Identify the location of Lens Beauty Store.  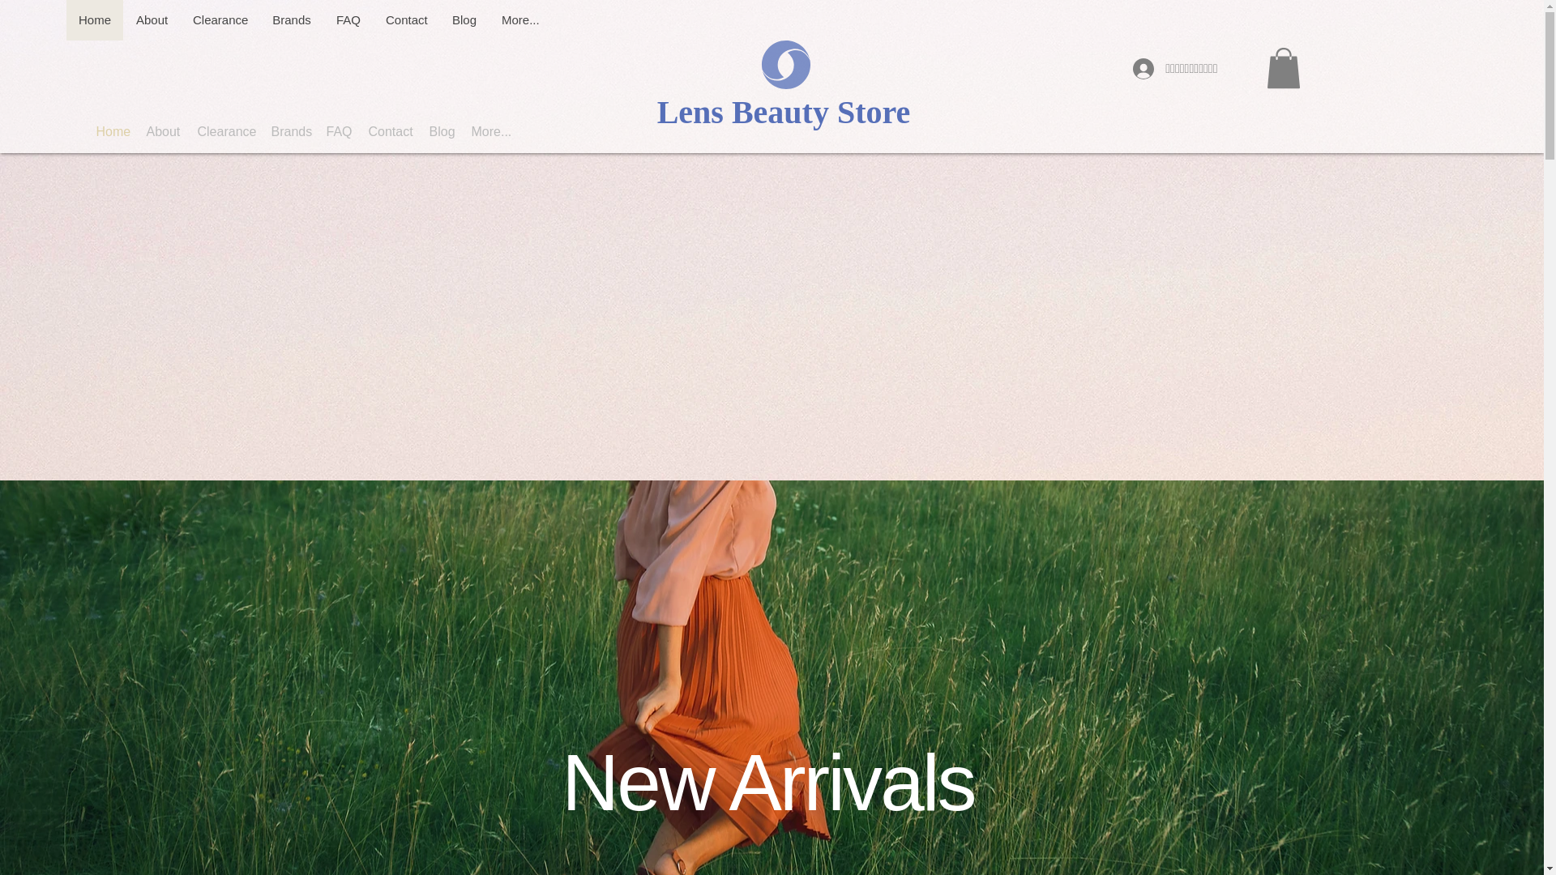
(783, 112).